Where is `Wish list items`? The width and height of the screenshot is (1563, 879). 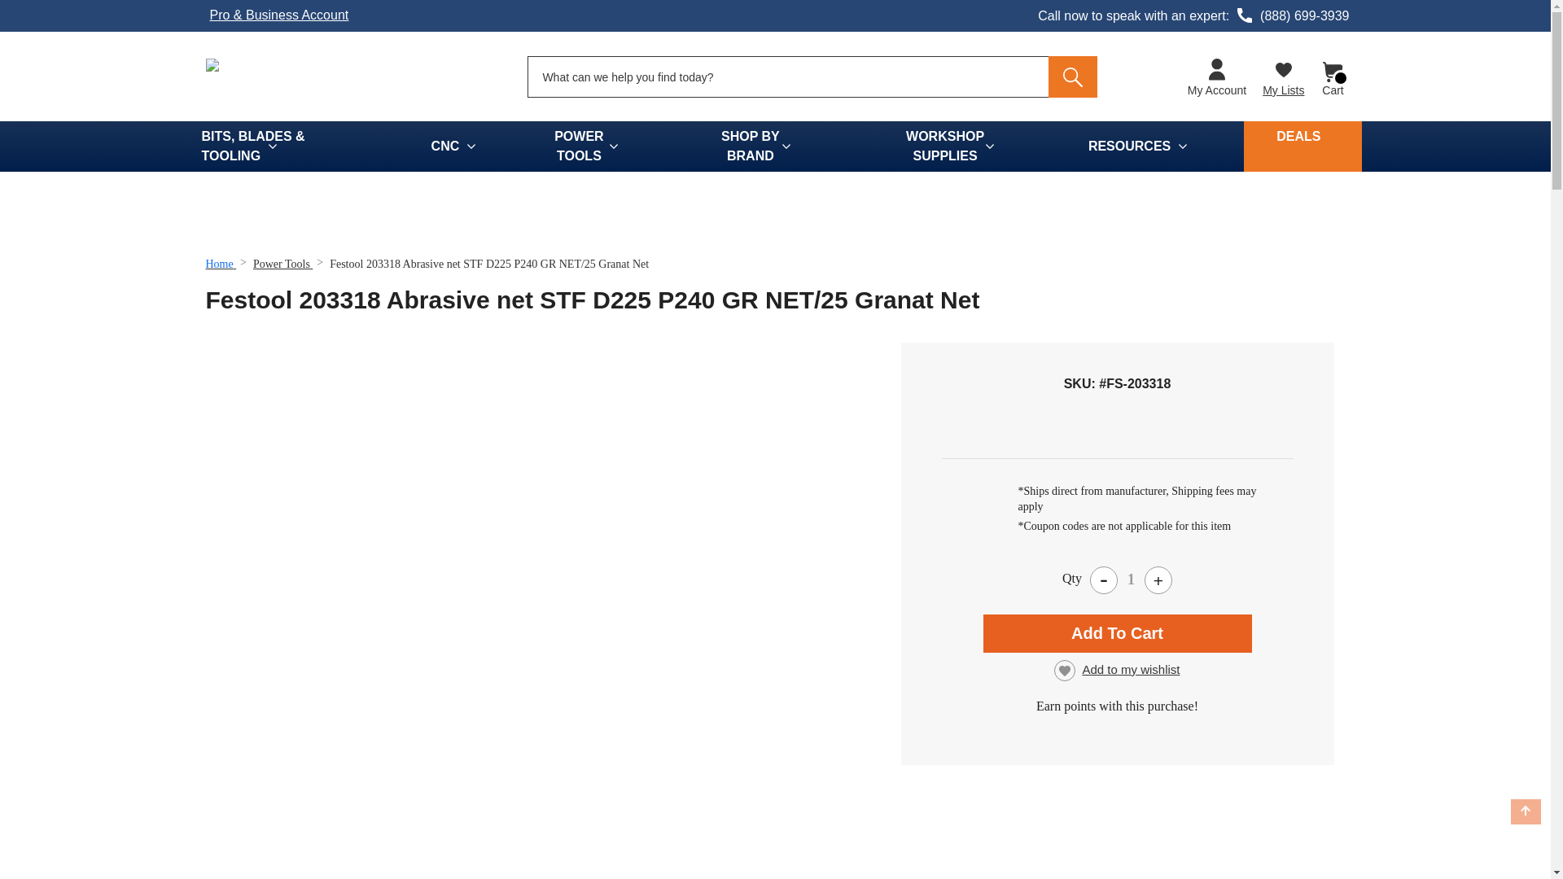
Wish list items is located at coordinates (1283, 77).